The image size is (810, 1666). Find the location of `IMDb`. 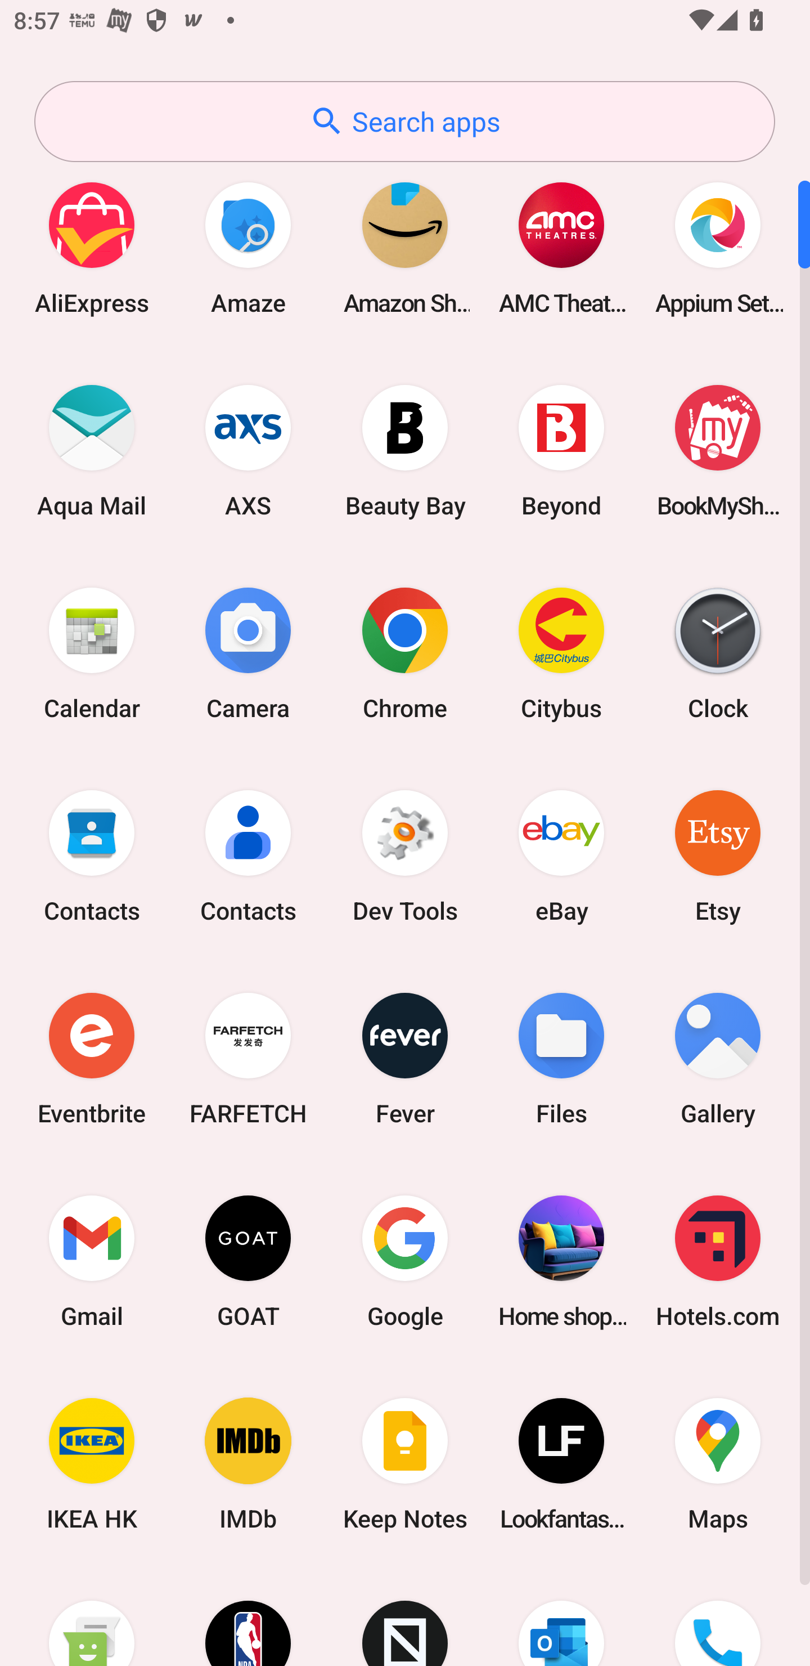

IMDb is located at coordinates (248, 1465).